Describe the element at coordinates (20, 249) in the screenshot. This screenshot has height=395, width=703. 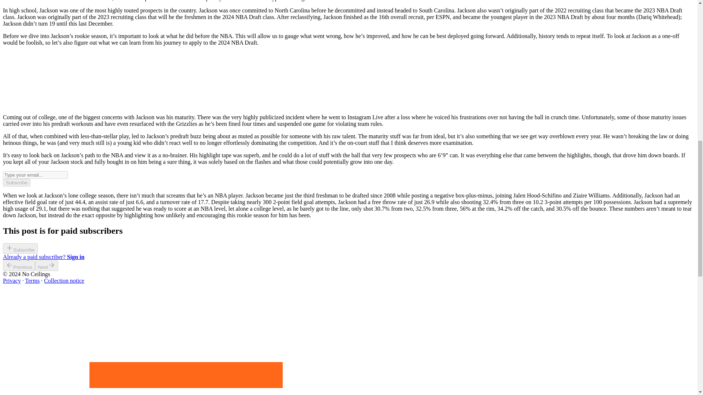
I see `Subscribe` at that location.